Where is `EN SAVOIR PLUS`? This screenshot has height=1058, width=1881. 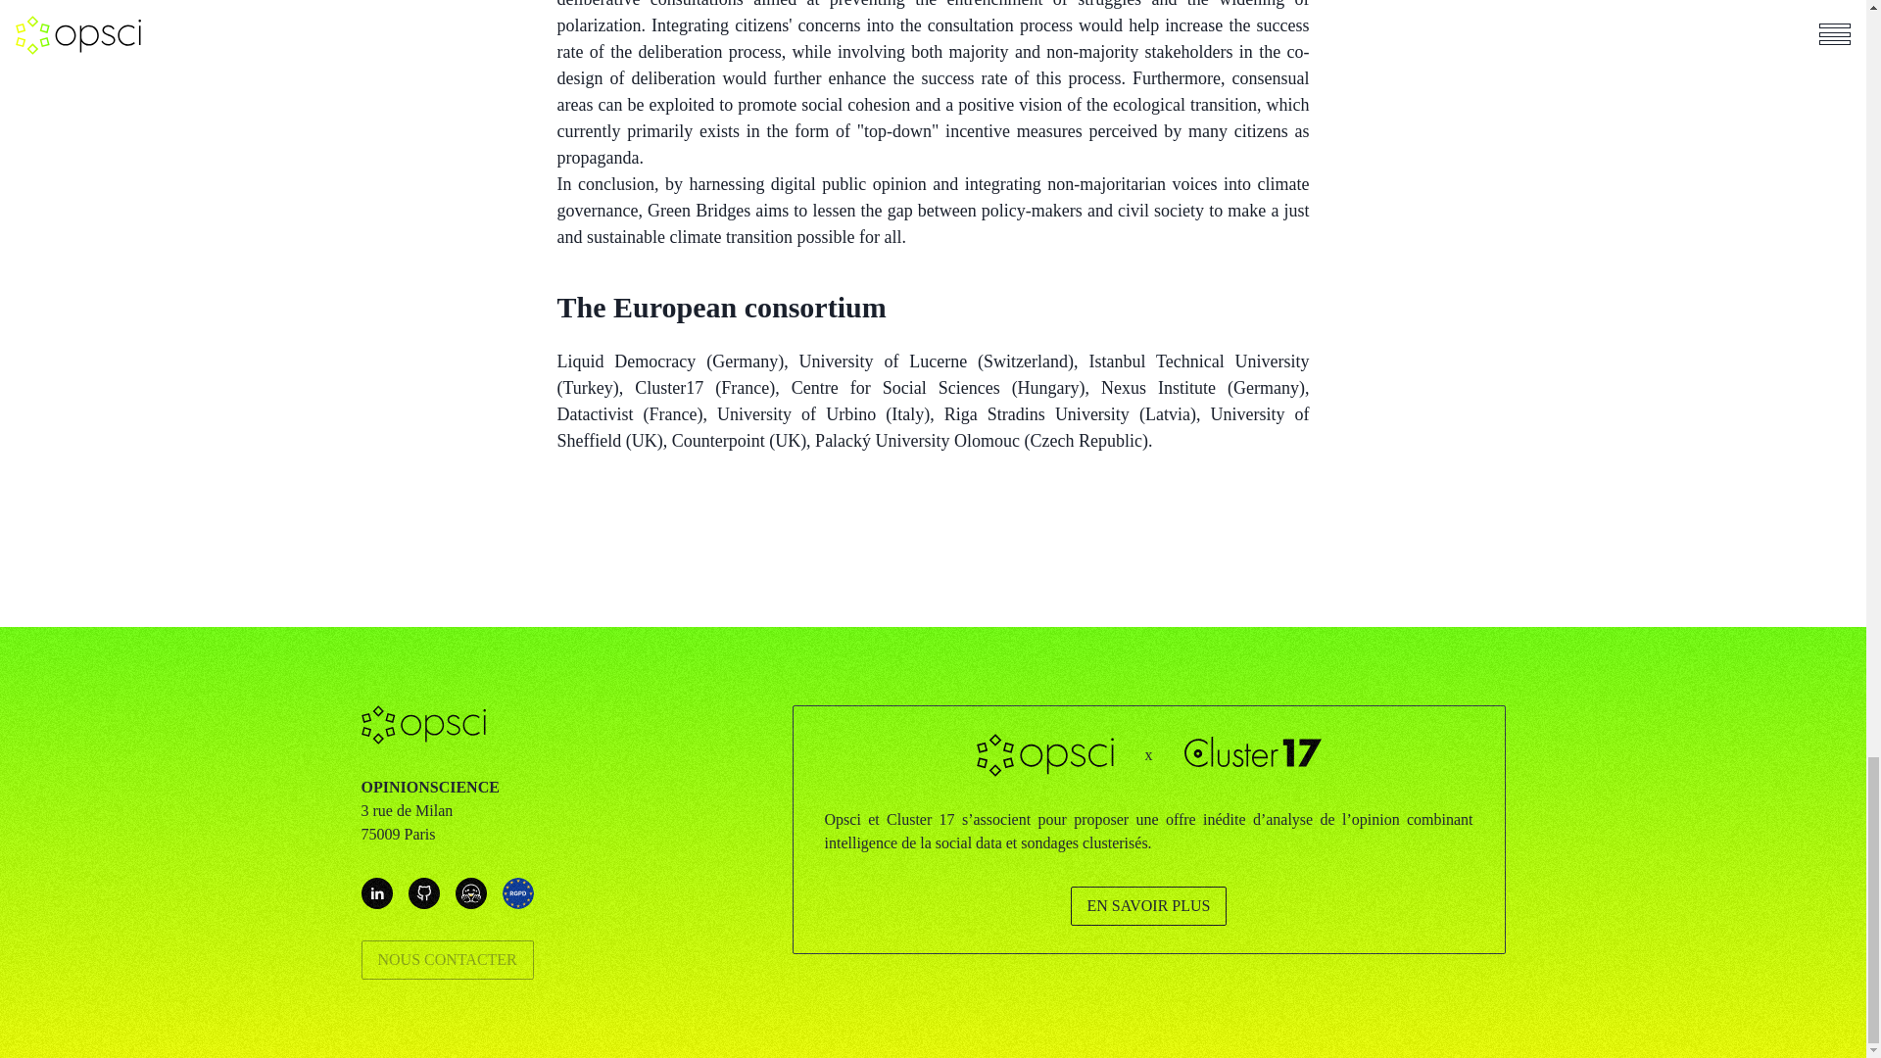 EN SAVOIR PLUS is located at coordinates (1148, 906).